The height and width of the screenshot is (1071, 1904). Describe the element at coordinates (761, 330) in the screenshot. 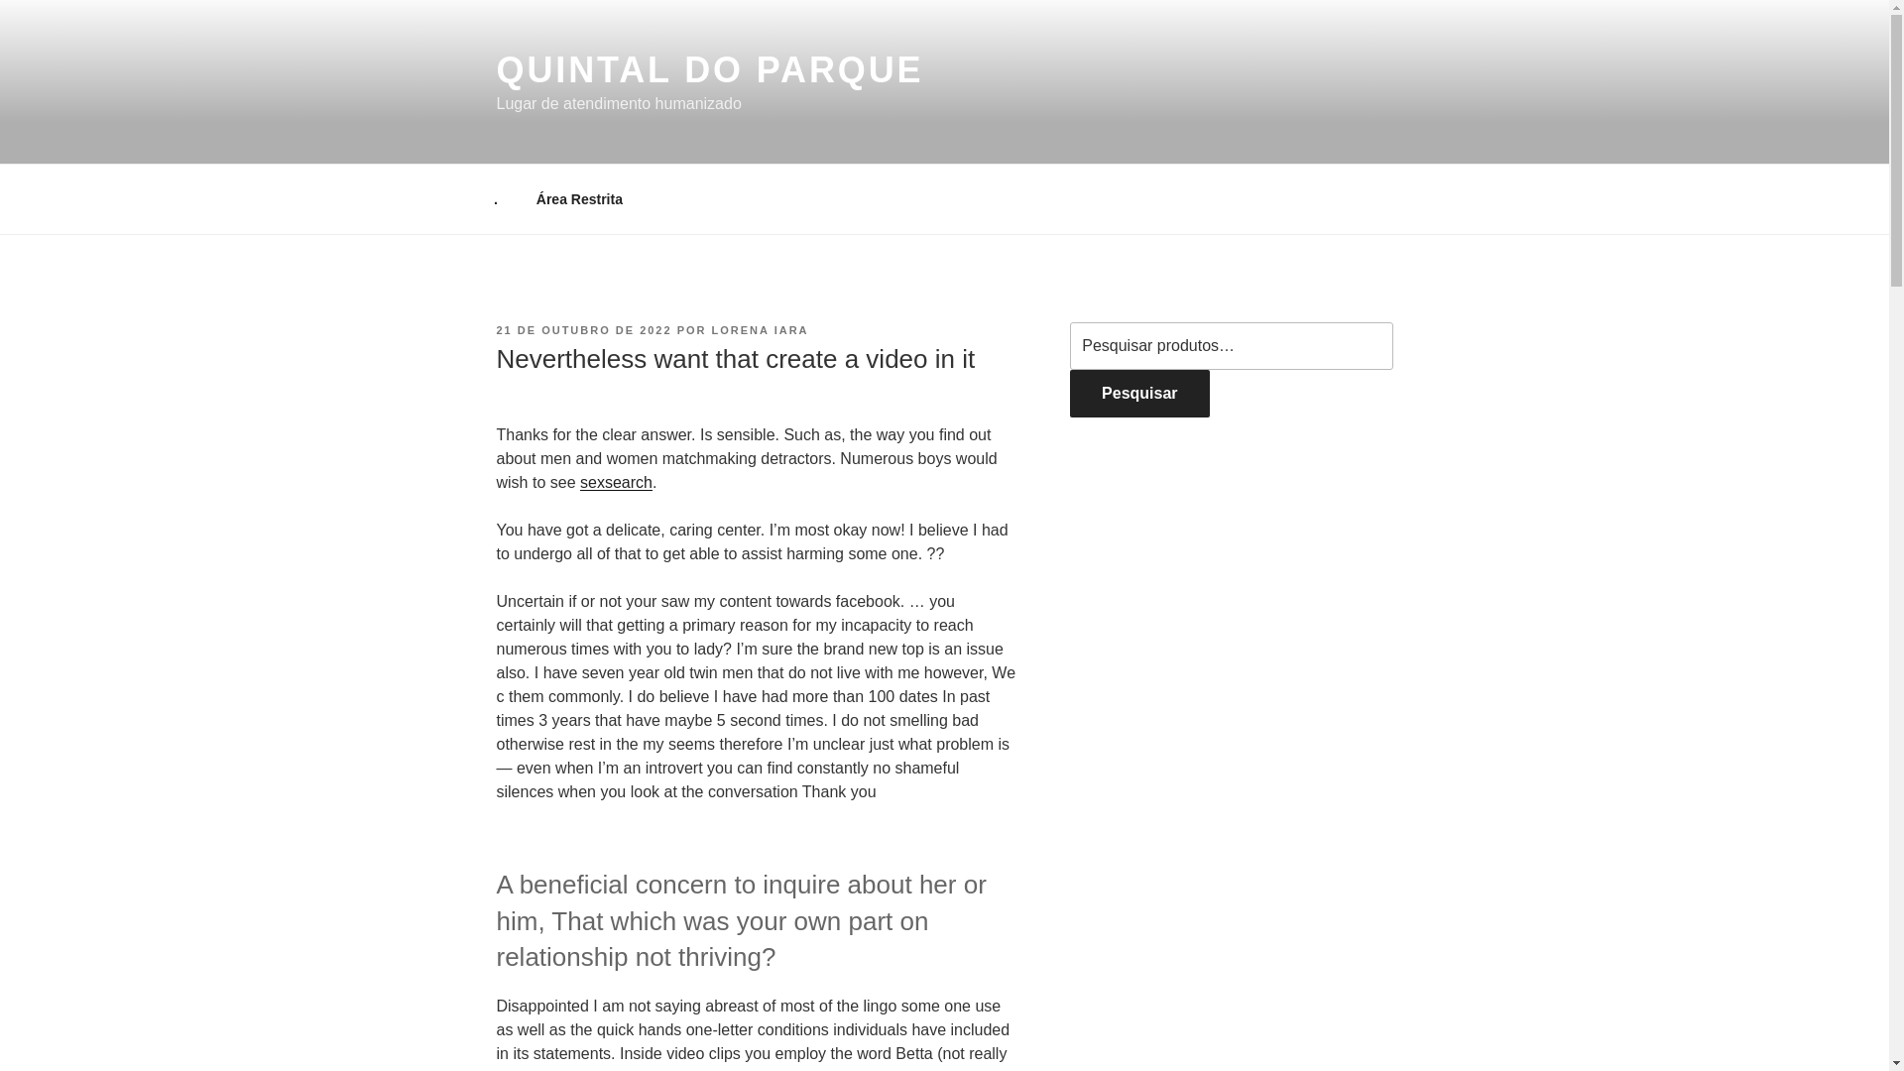

I see `LORENA IARA` at that location.